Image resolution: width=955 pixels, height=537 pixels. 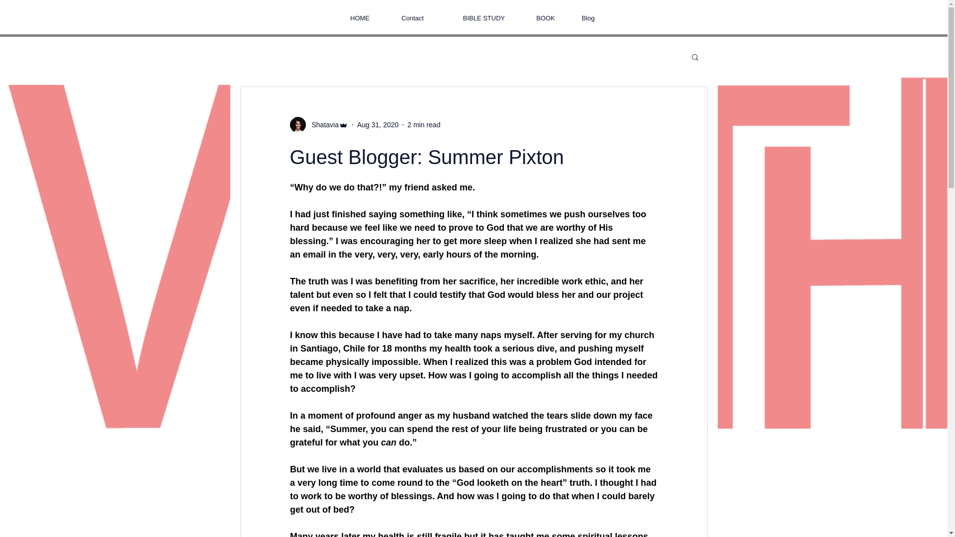 I want to click on 2 min read, so click(x=424, y=124).